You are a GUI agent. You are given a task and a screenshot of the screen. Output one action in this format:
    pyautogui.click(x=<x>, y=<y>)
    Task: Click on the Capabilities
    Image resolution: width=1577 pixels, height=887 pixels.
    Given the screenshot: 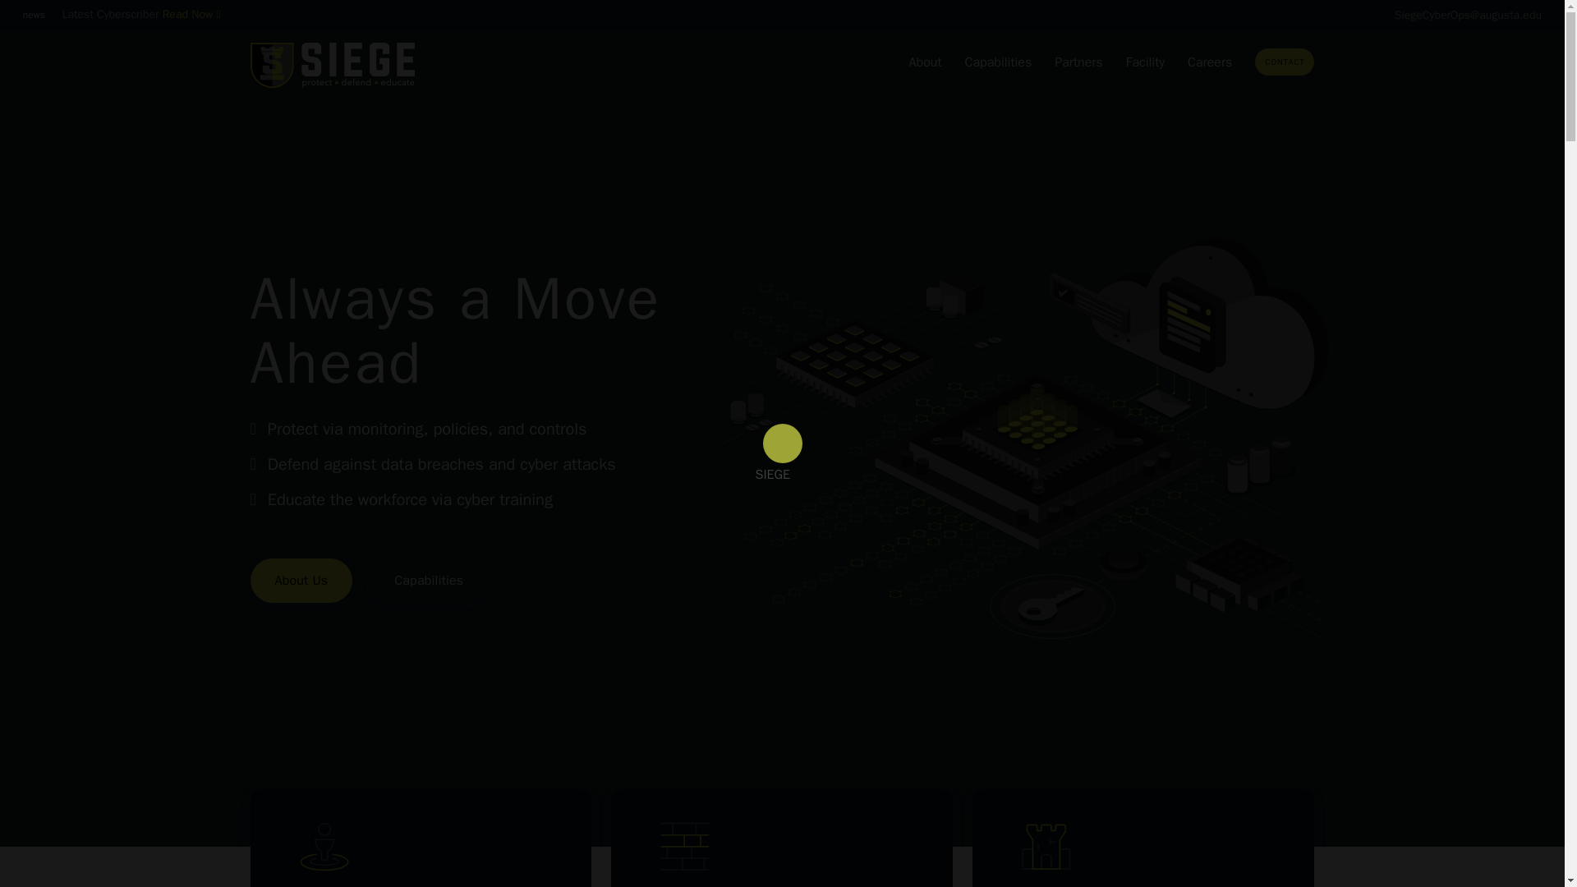 What is the action you would take?
    pyautogui.click(x=428, y=581)
    